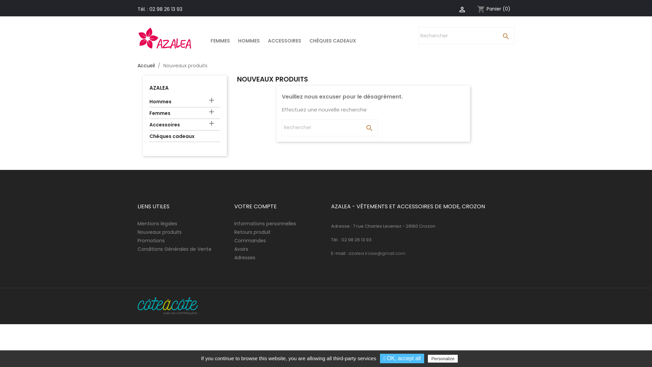  Describe the element at coordinates (253, 232) in the screenshot. I see `Retours produit` at that location.